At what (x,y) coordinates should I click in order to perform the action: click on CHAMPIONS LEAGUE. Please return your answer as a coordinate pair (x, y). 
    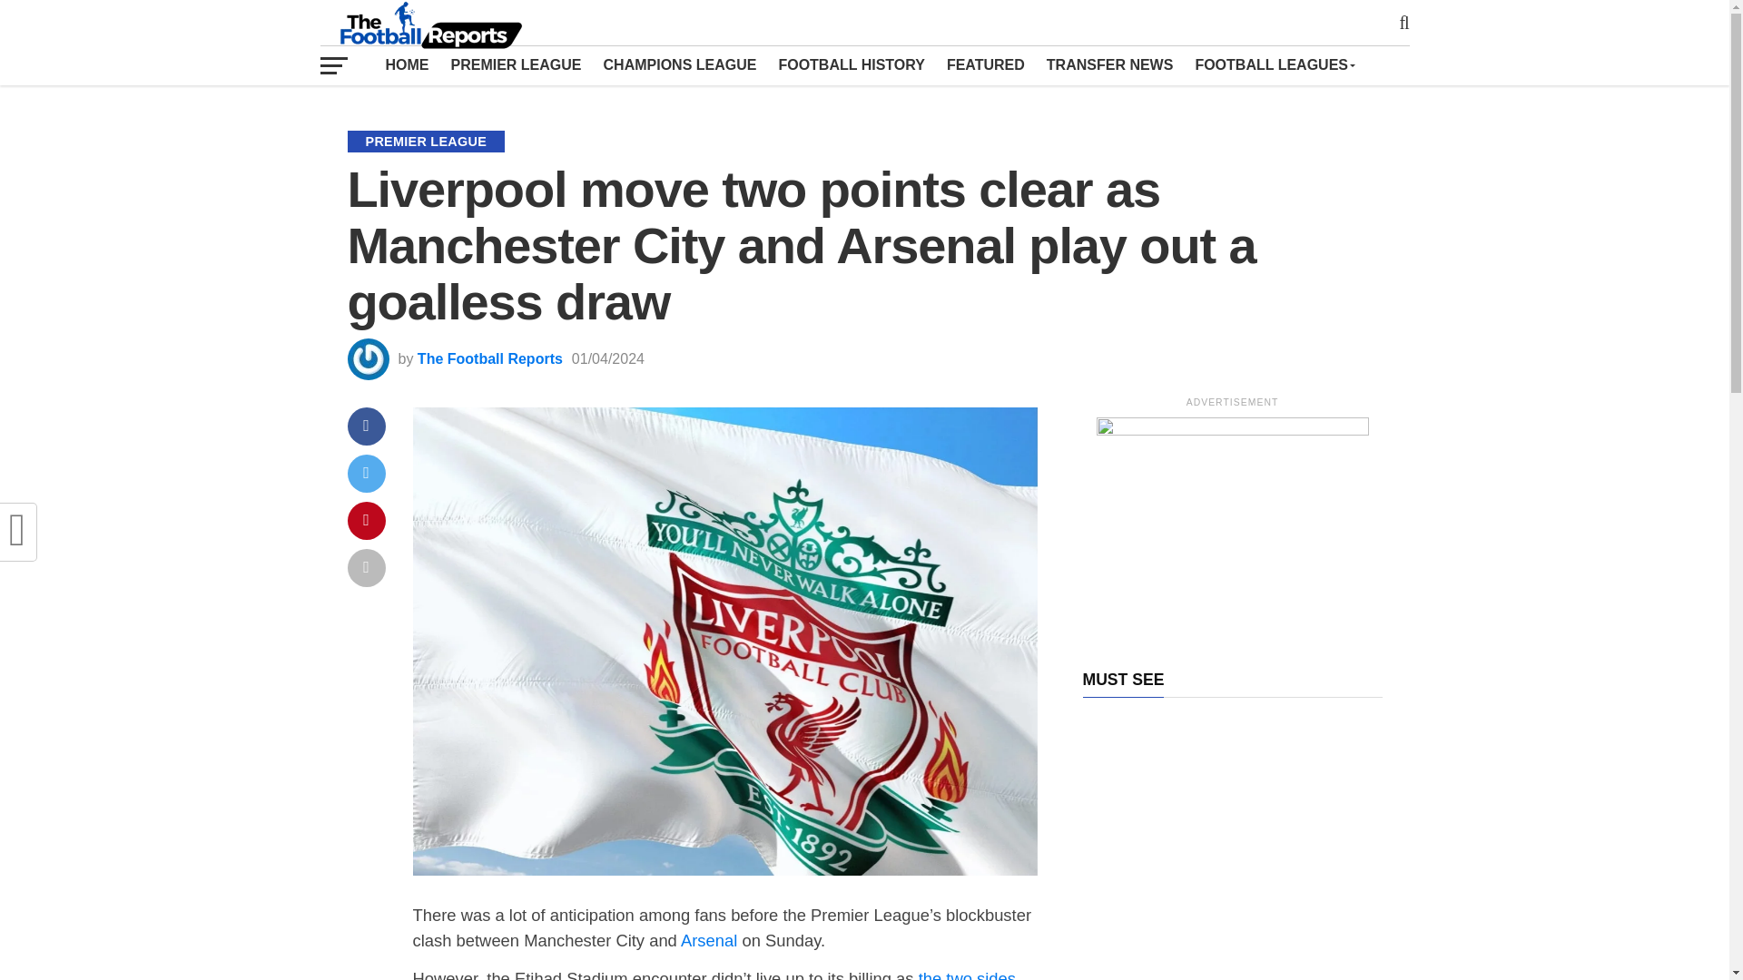
    Looking at the image, I should click on (680, 64).